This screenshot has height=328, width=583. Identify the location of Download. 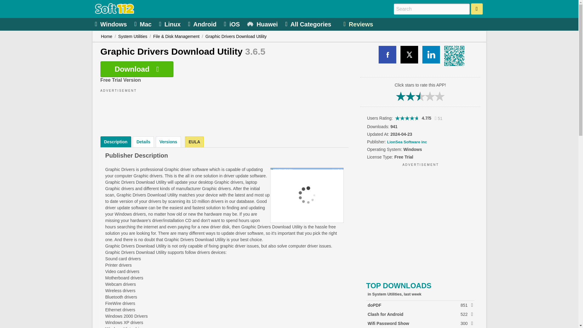
(420, 220).